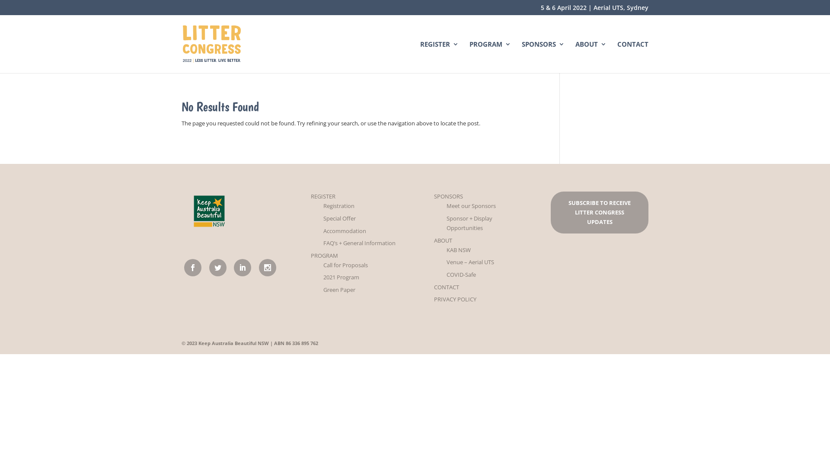  Describe the element at coordinates (543, 57) in the screenshot. I see `SPONSORS` at that location.